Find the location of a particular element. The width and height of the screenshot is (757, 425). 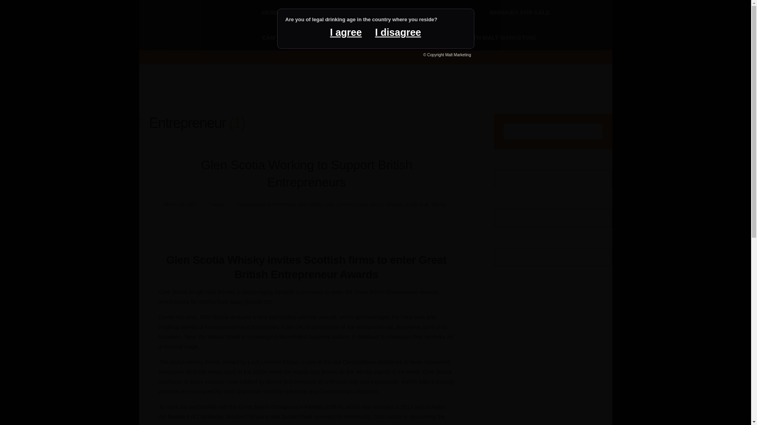

TOURS is located at coordinates (397, 13).